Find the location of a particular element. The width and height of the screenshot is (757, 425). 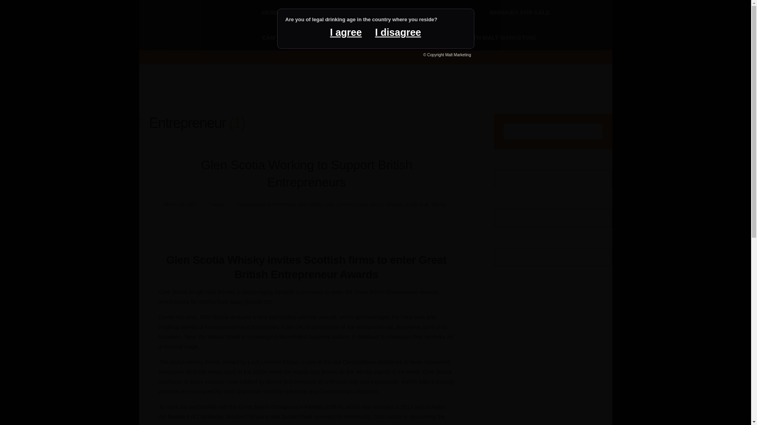

TOURS is located at coordinates (397, 13).